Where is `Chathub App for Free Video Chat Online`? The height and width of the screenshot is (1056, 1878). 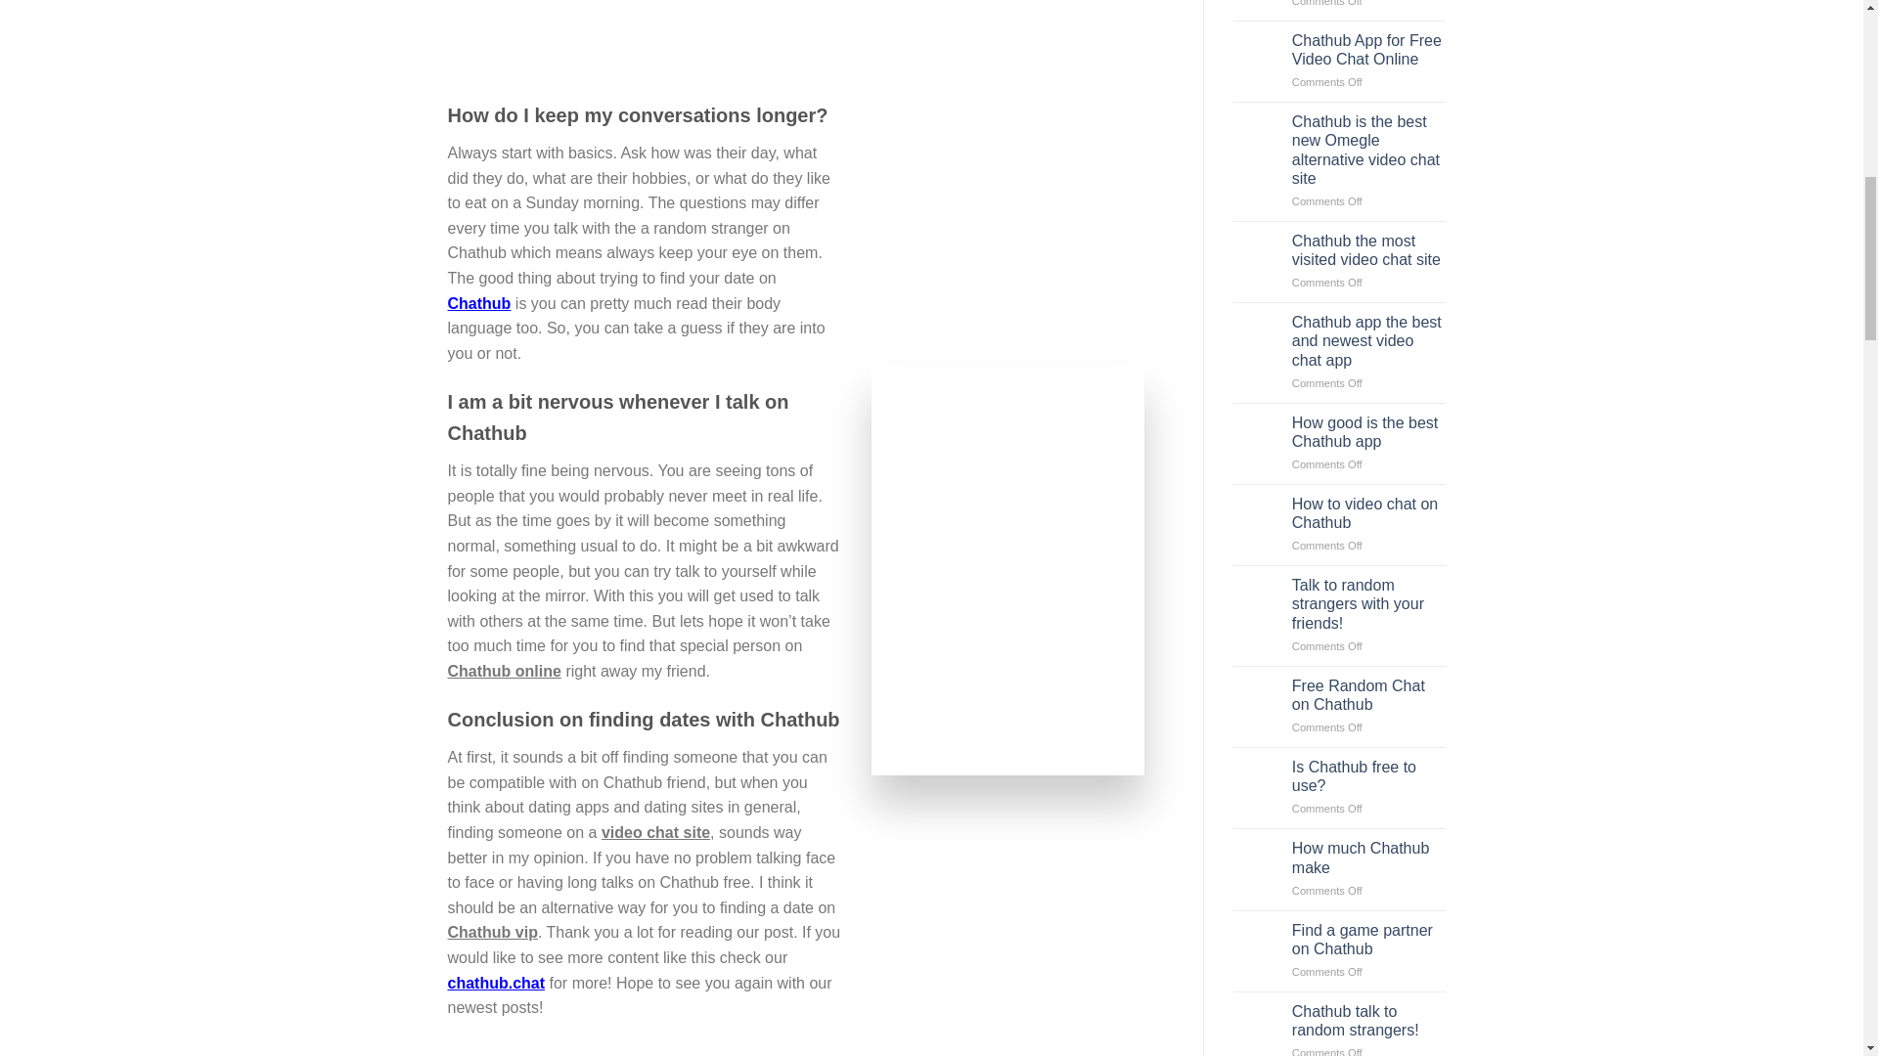
Chathub App for Free Video Chat Online is located at coordinates (1368, 50).